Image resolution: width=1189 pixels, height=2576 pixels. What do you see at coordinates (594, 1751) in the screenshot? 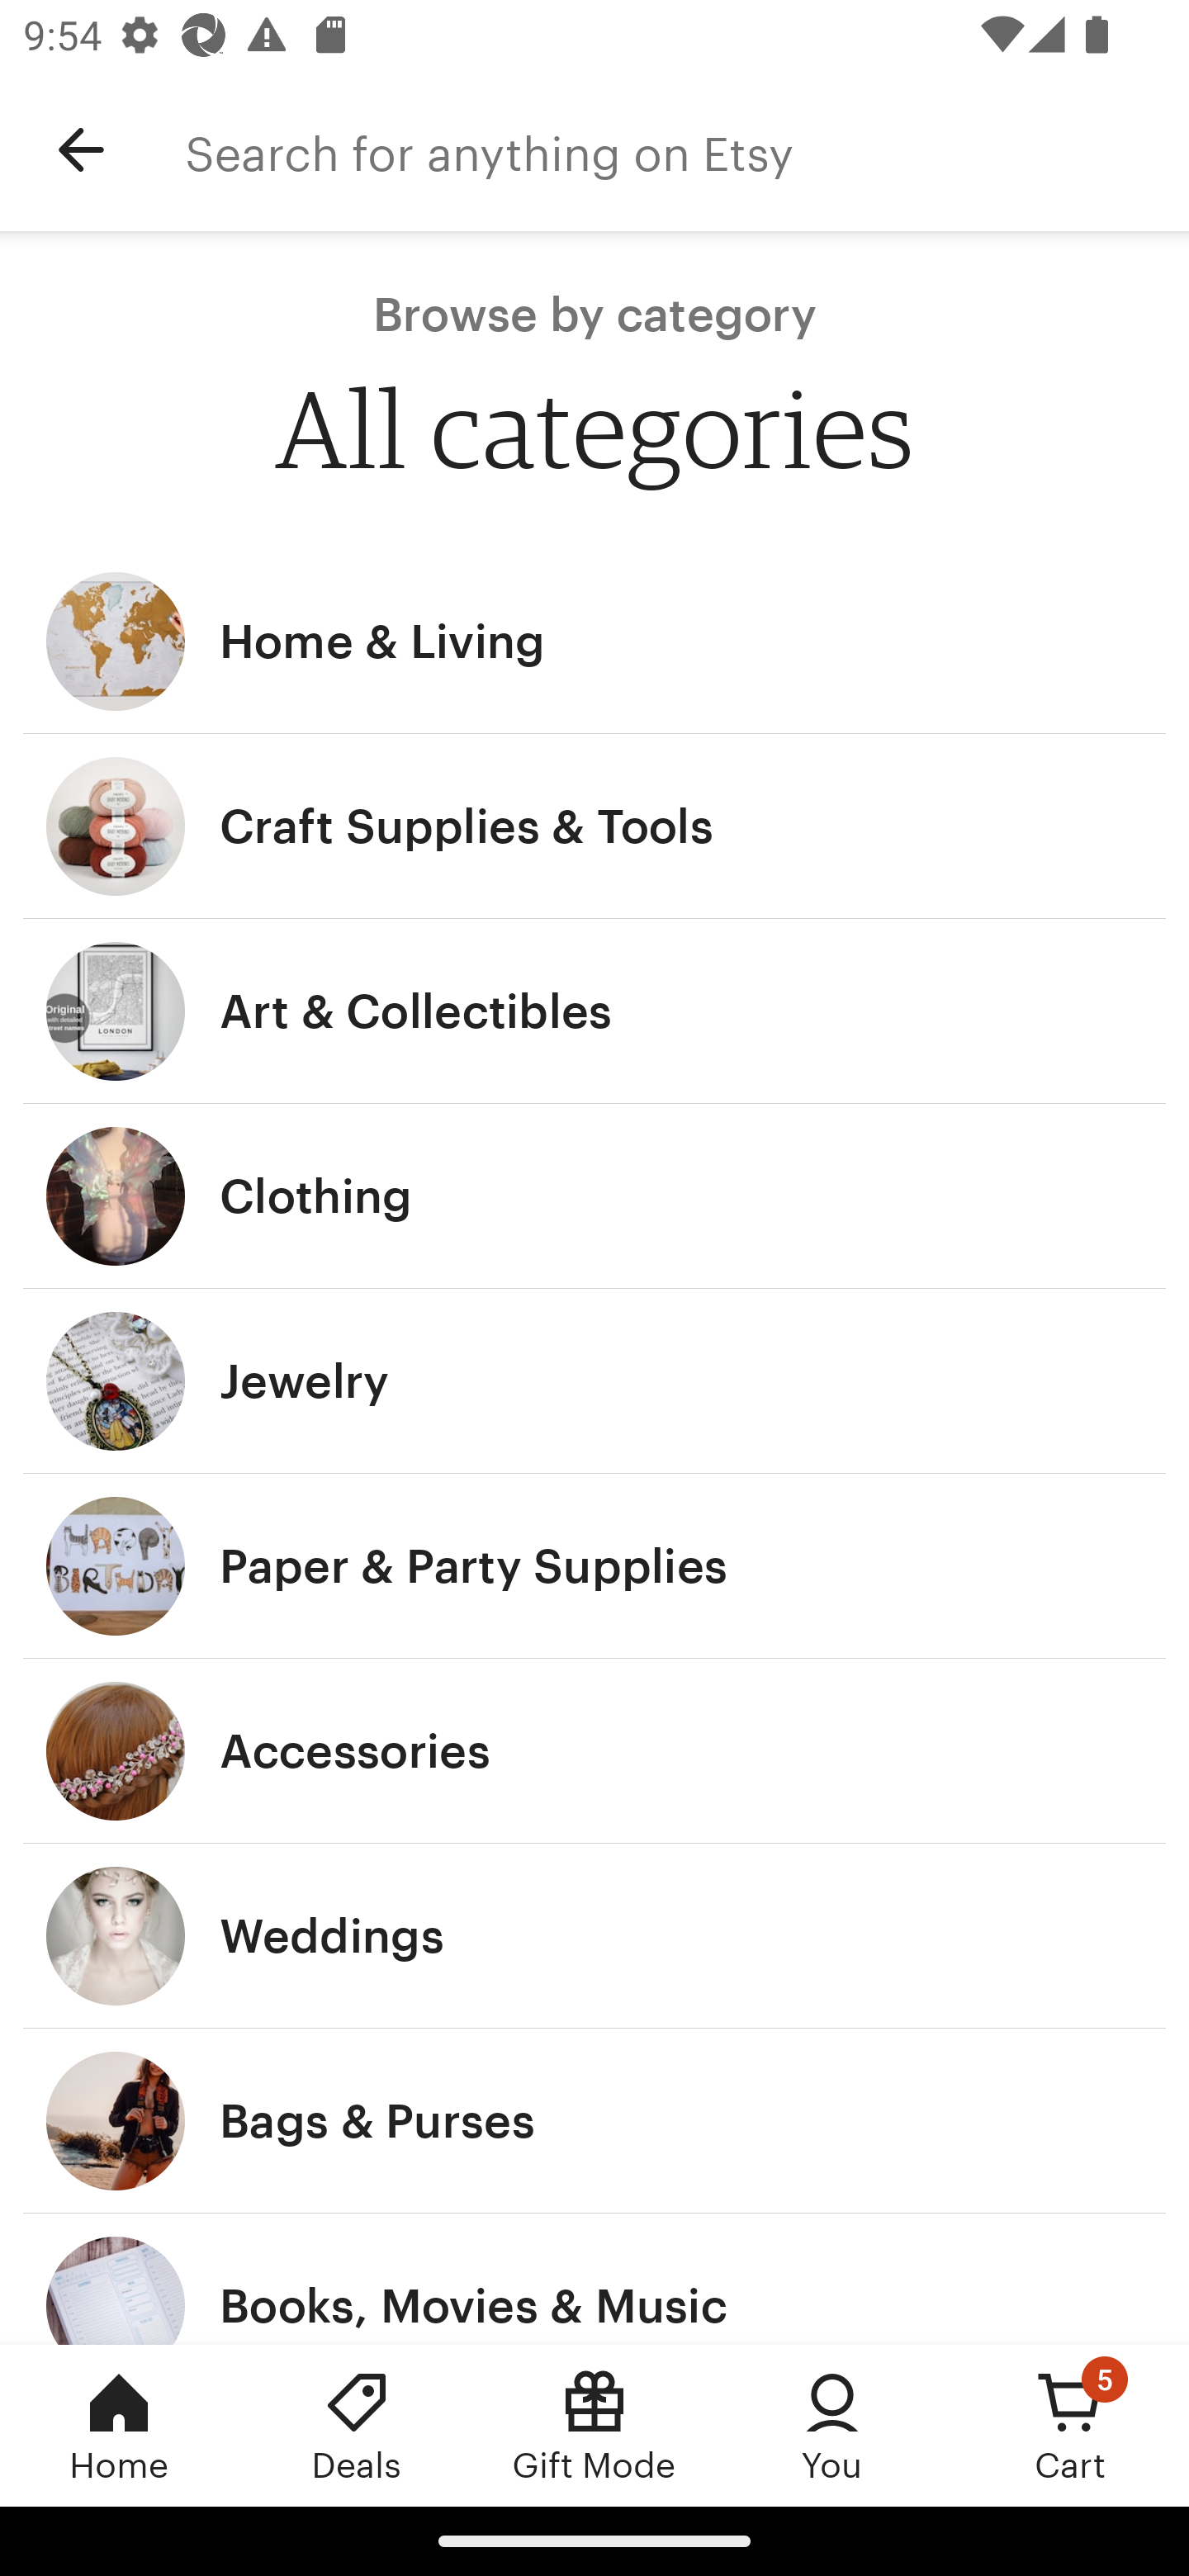
I see `Accessories` at bounding box center [594, 1751].